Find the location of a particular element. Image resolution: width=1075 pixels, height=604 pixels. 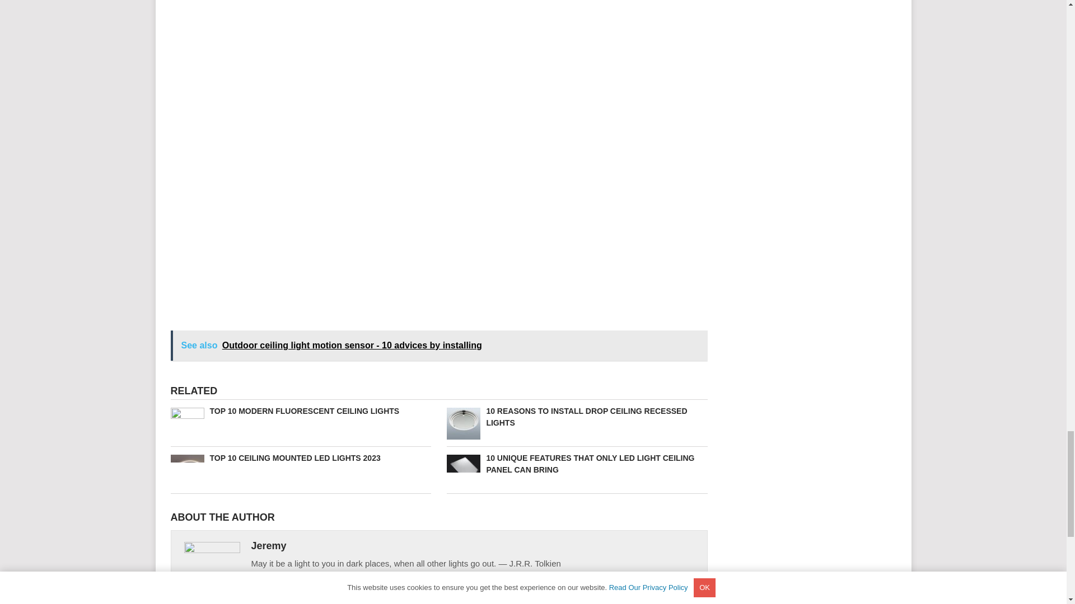

TOP 10 Modern fluorescent ceiling lights is located at coordinates (300, 411).